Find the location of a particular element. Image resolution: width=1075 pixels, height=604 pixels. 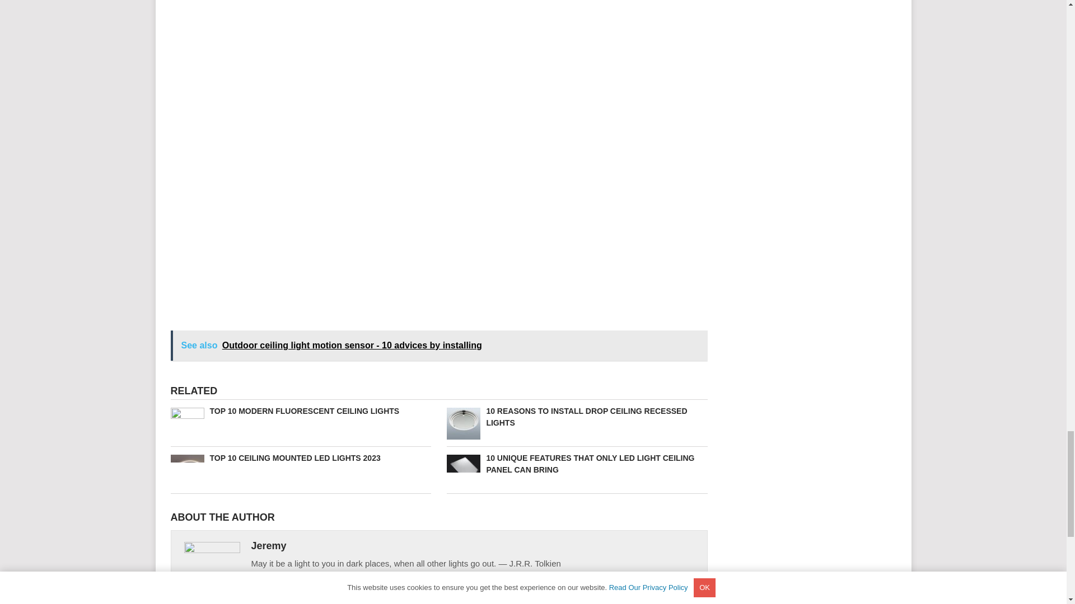

TOP 10 Modern fluorescent ceiling lights is located at coordinates (300, 411).